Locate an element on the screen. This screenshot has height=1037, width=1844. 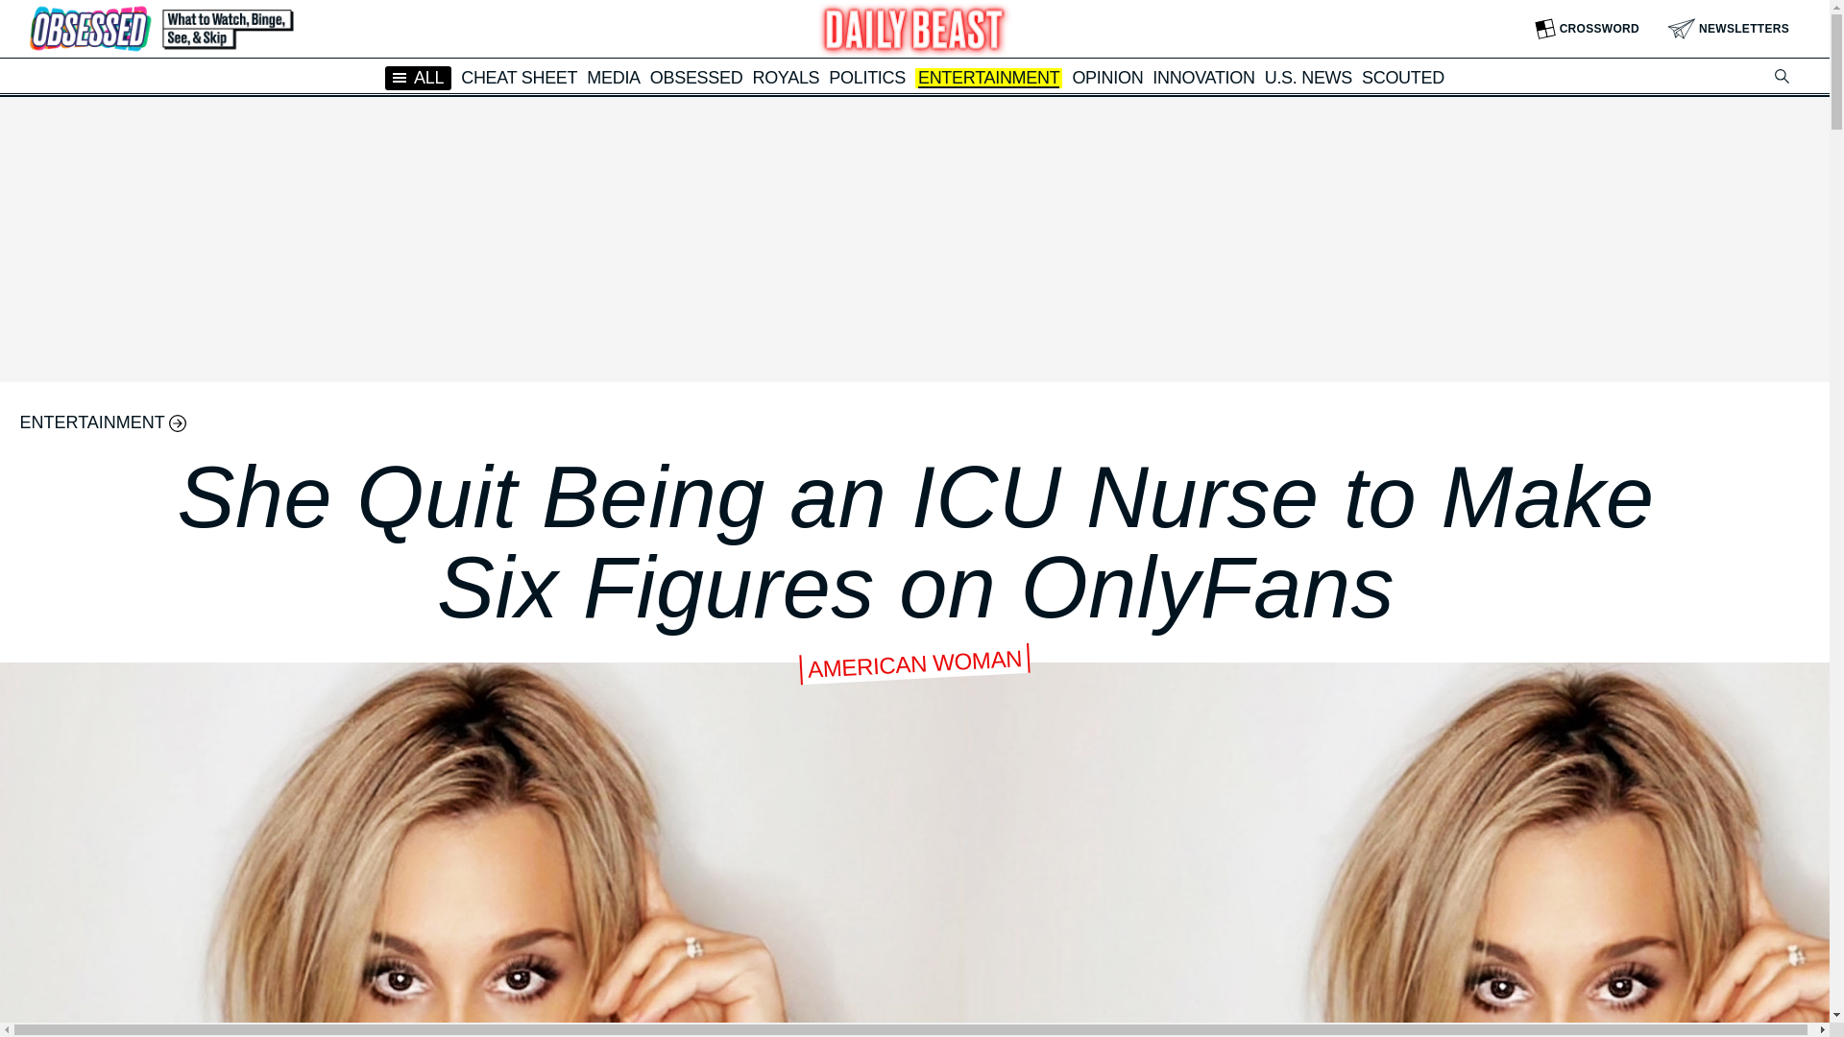
ALL is located at coordinates (419, 77).